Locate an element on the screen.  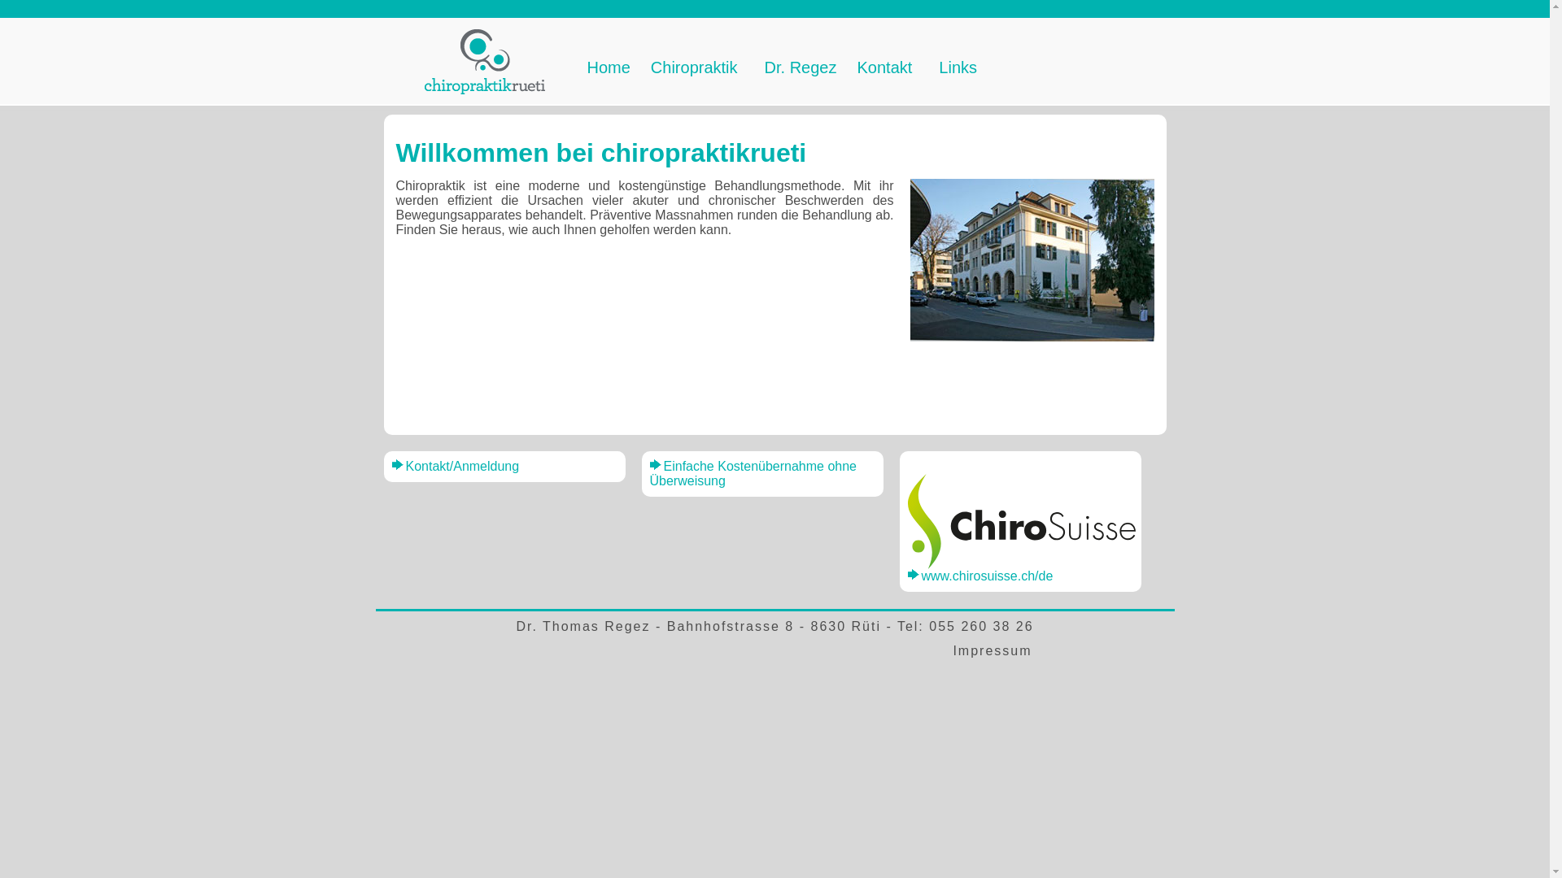
Kontakt/Anmeldung is located at coordinates (456, 467).